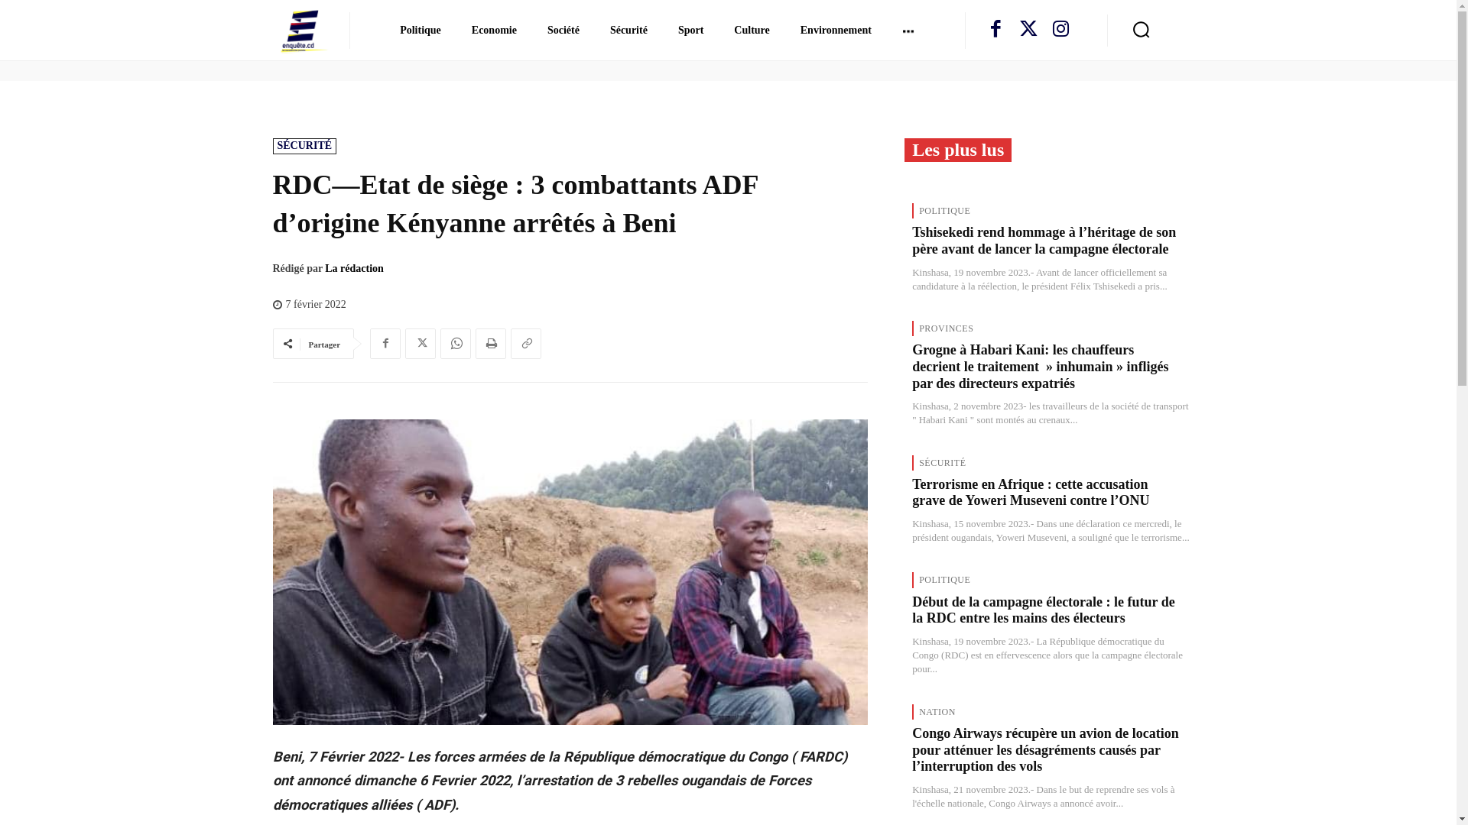  I want to click on Copy URL, so click(526, 344).